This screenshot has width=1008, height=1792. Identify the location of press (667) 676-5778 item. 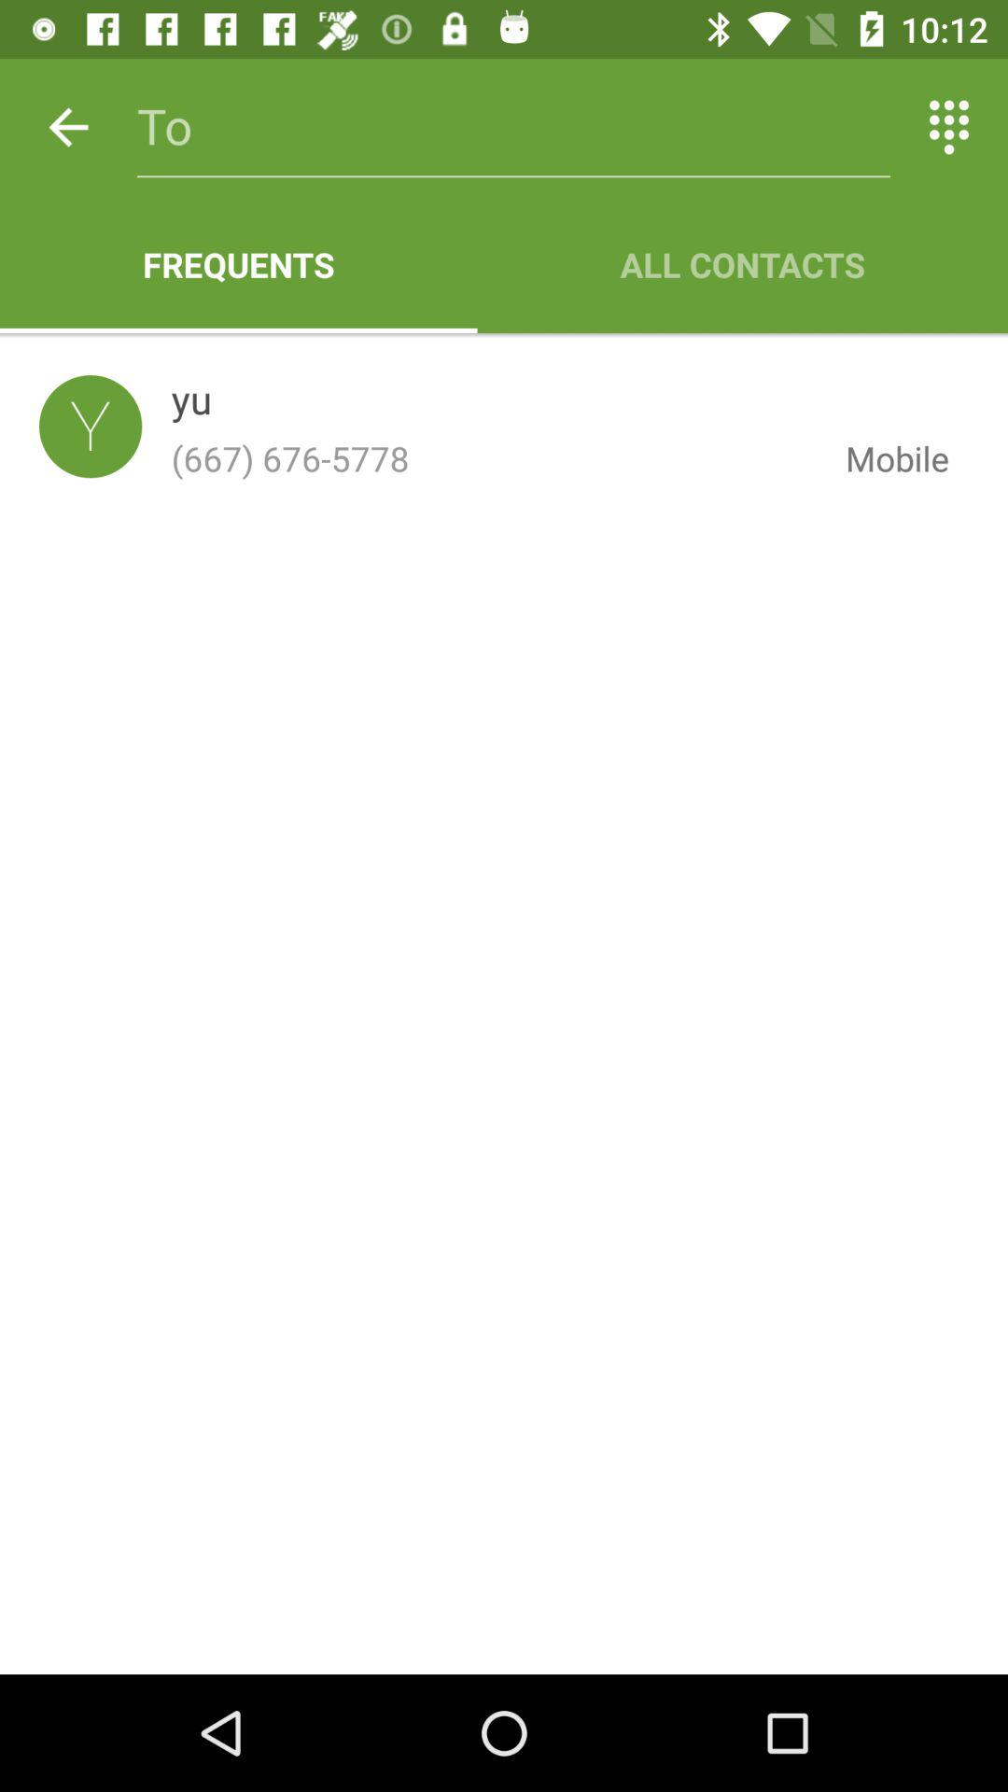
(493, 458).